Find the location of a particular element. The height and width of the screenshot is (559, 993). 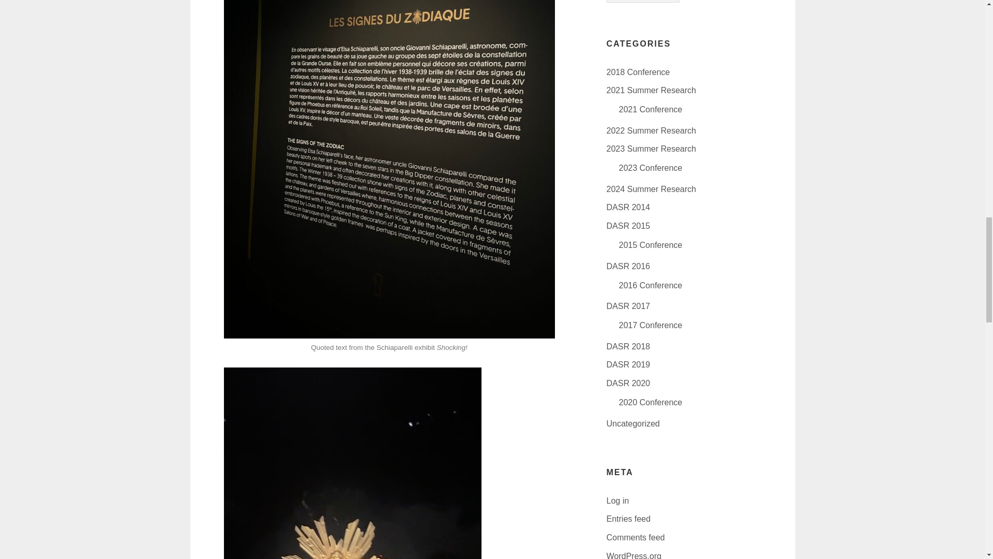

DASR 2014 is located at coordinates (628, 207).